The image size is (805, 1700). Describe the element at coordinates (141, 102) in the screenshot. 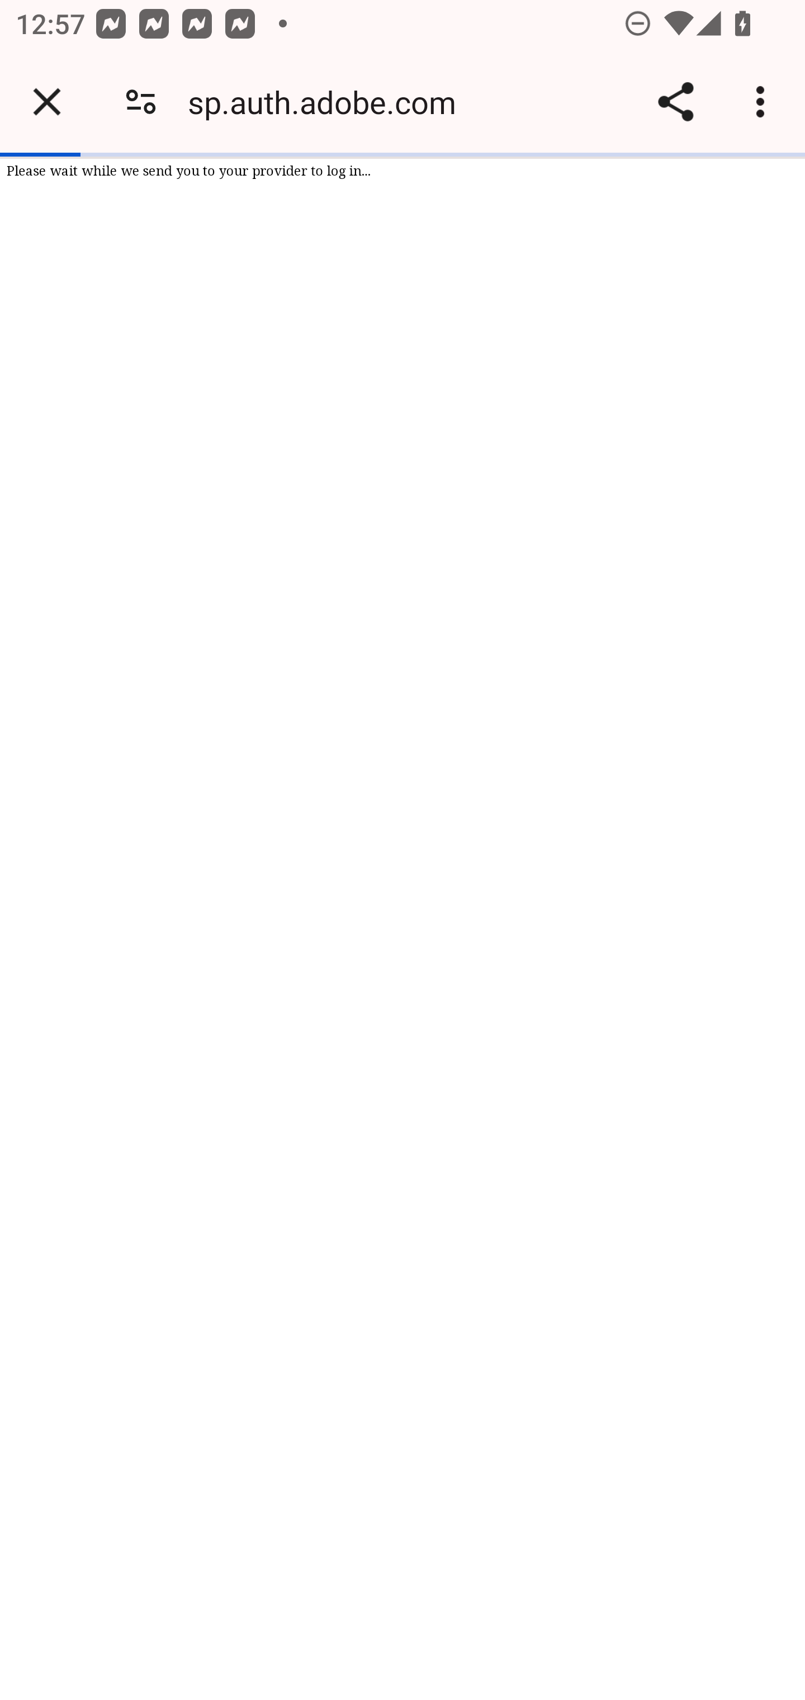

I see `Connection is secure` at that location.